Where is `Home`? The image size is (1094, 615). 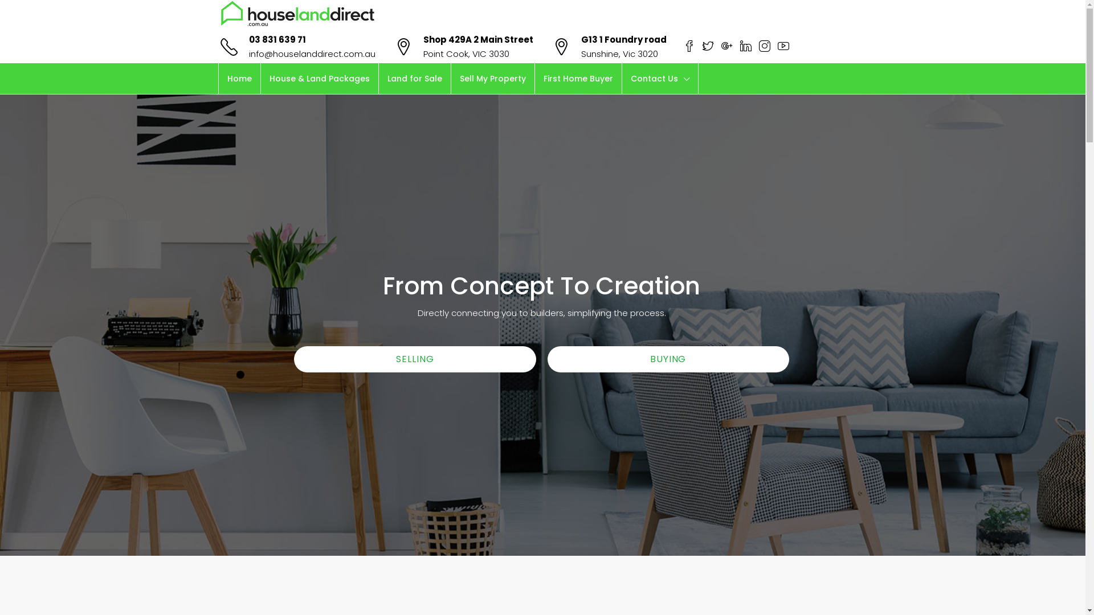 Home is located at coordinates (239, 79).